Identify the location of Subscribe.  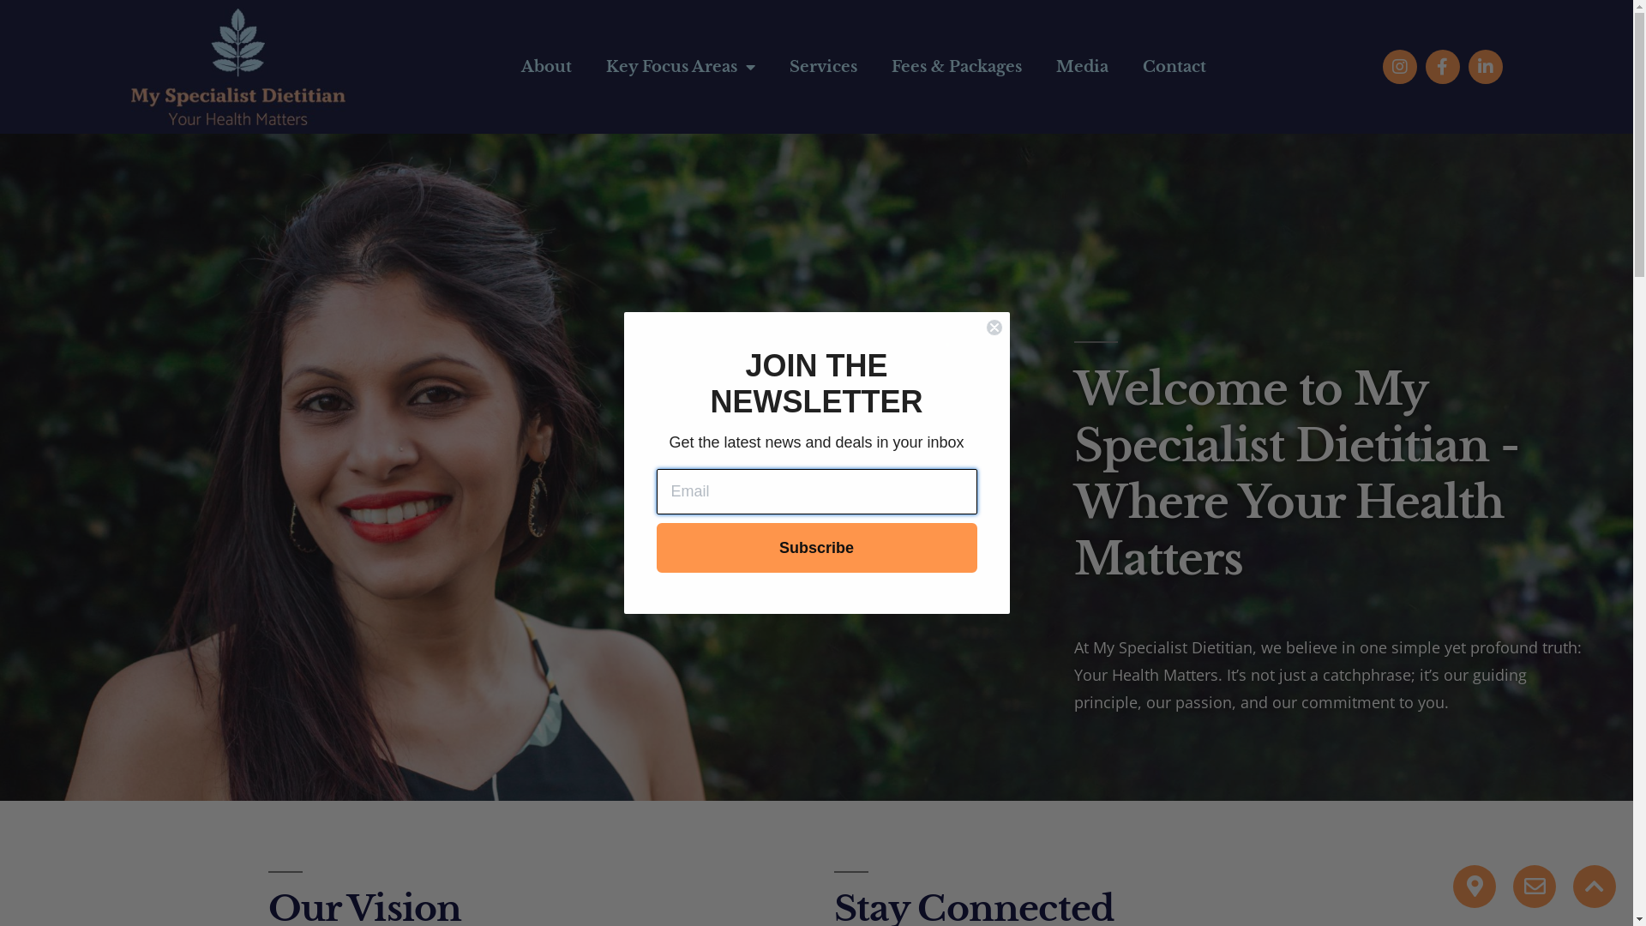
(817, 548).